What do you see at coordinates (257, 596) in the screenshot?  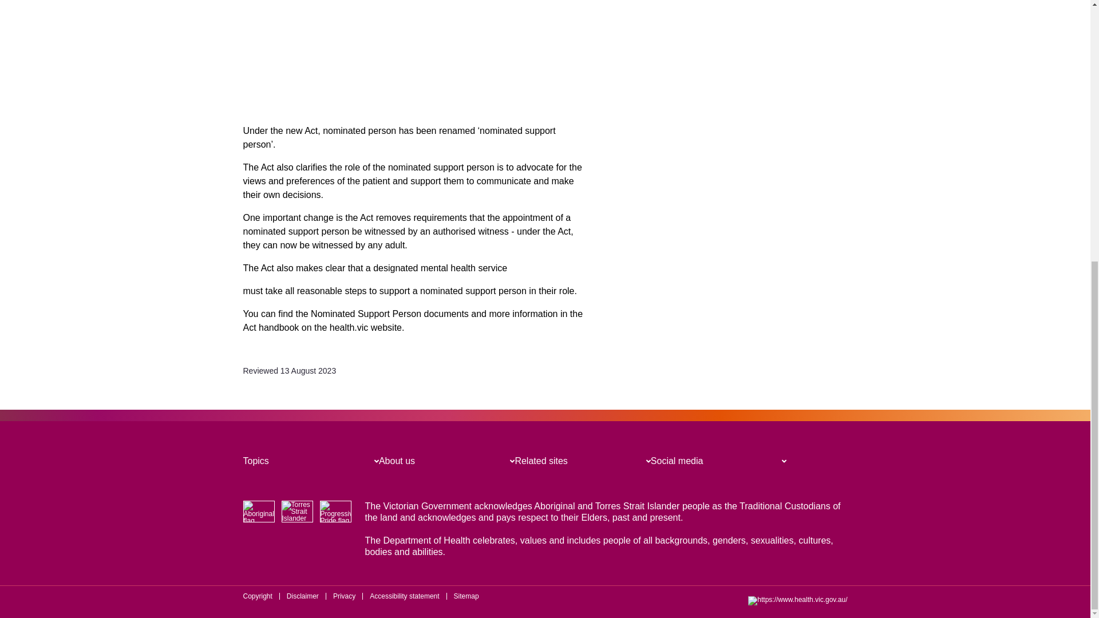 I see `Copyright` at bounding box center [257, 596].